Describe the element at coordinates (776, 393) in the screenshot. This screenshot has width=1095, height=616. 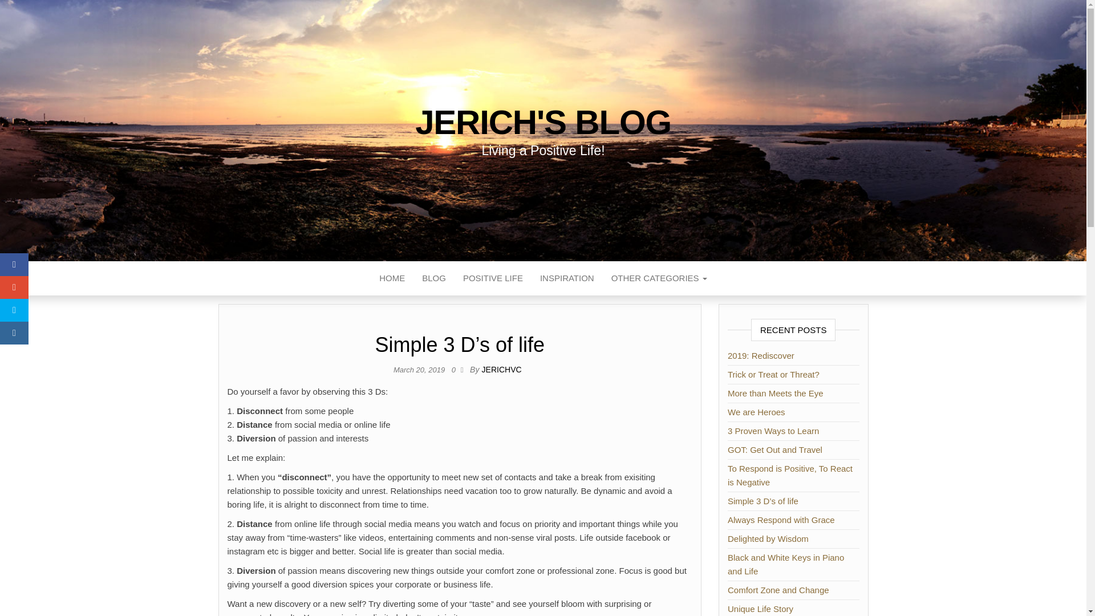
I see `More than Meets the Eye` at that location.